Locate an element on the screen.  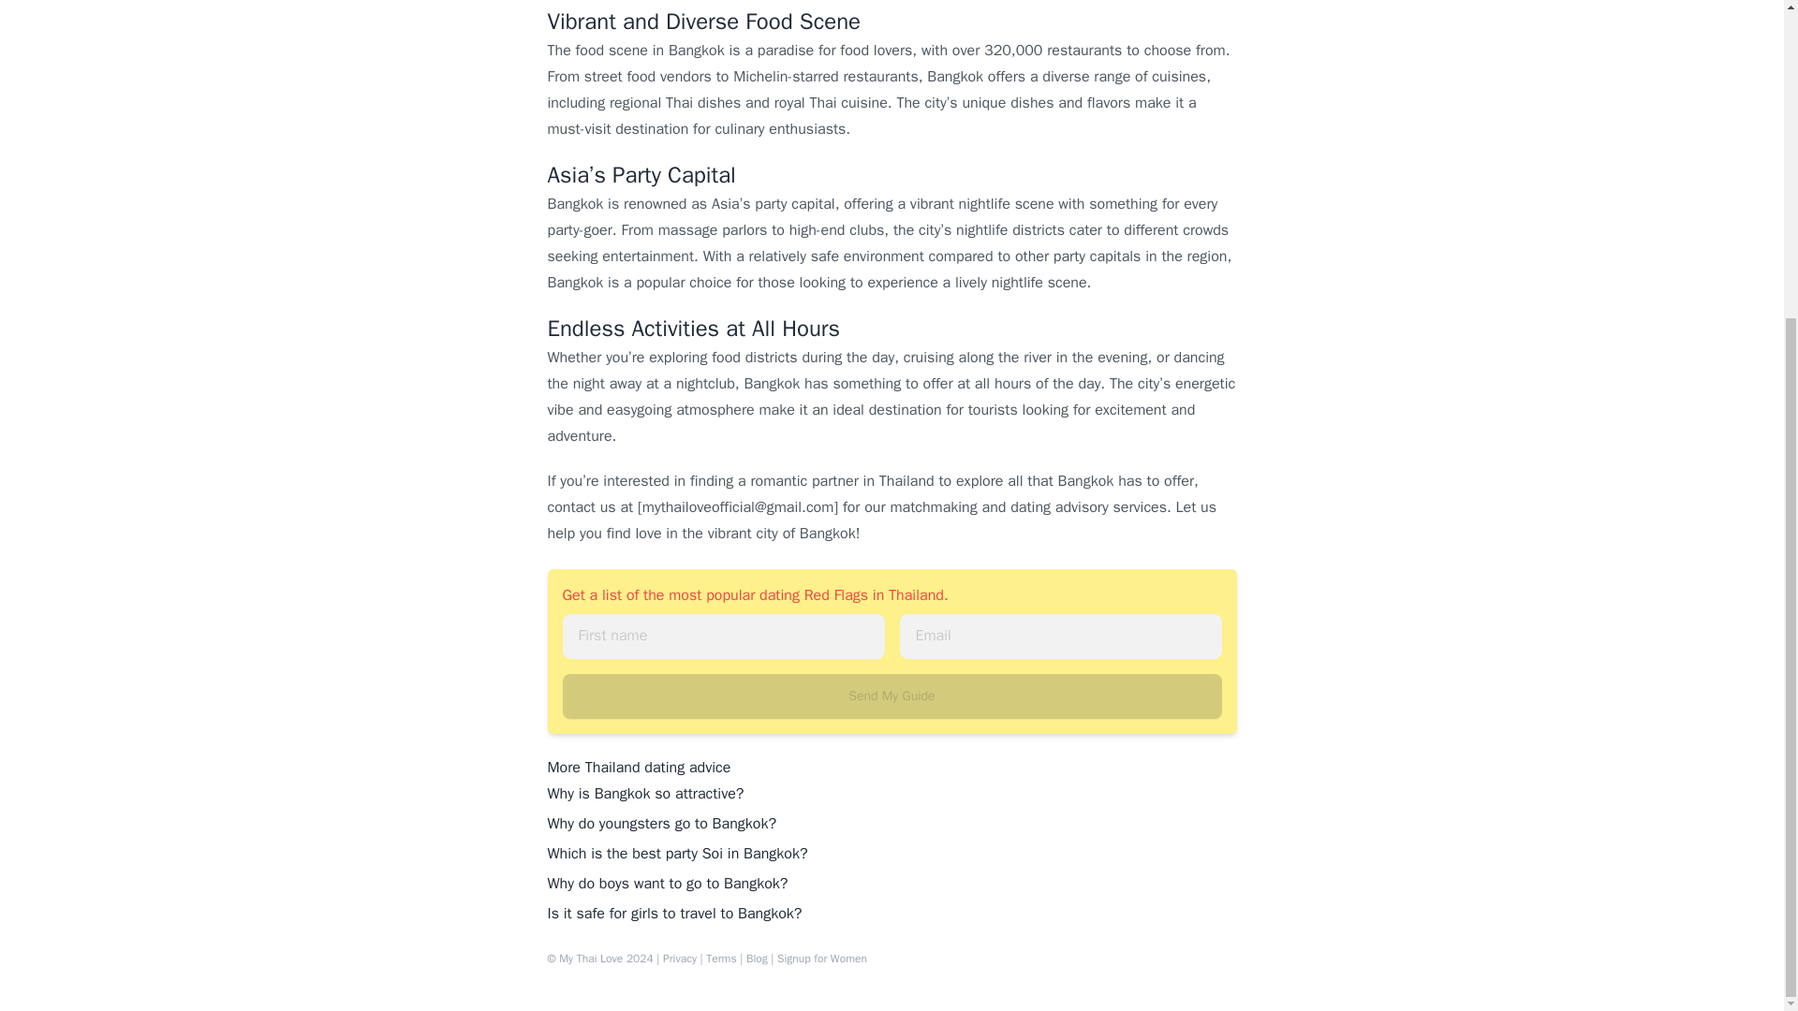
Why do youngsters go to Bangkok? is located at coordinates (661, 824).